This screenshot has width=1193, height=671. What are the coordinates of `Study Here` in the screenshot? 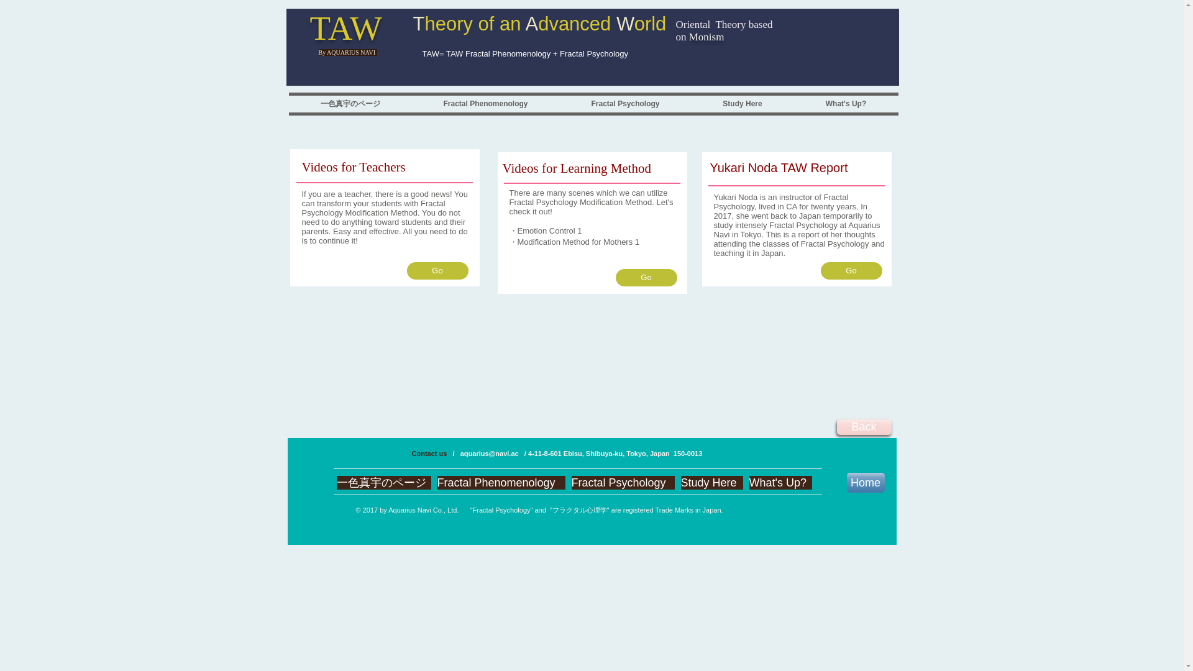 It's located at (712, 482).